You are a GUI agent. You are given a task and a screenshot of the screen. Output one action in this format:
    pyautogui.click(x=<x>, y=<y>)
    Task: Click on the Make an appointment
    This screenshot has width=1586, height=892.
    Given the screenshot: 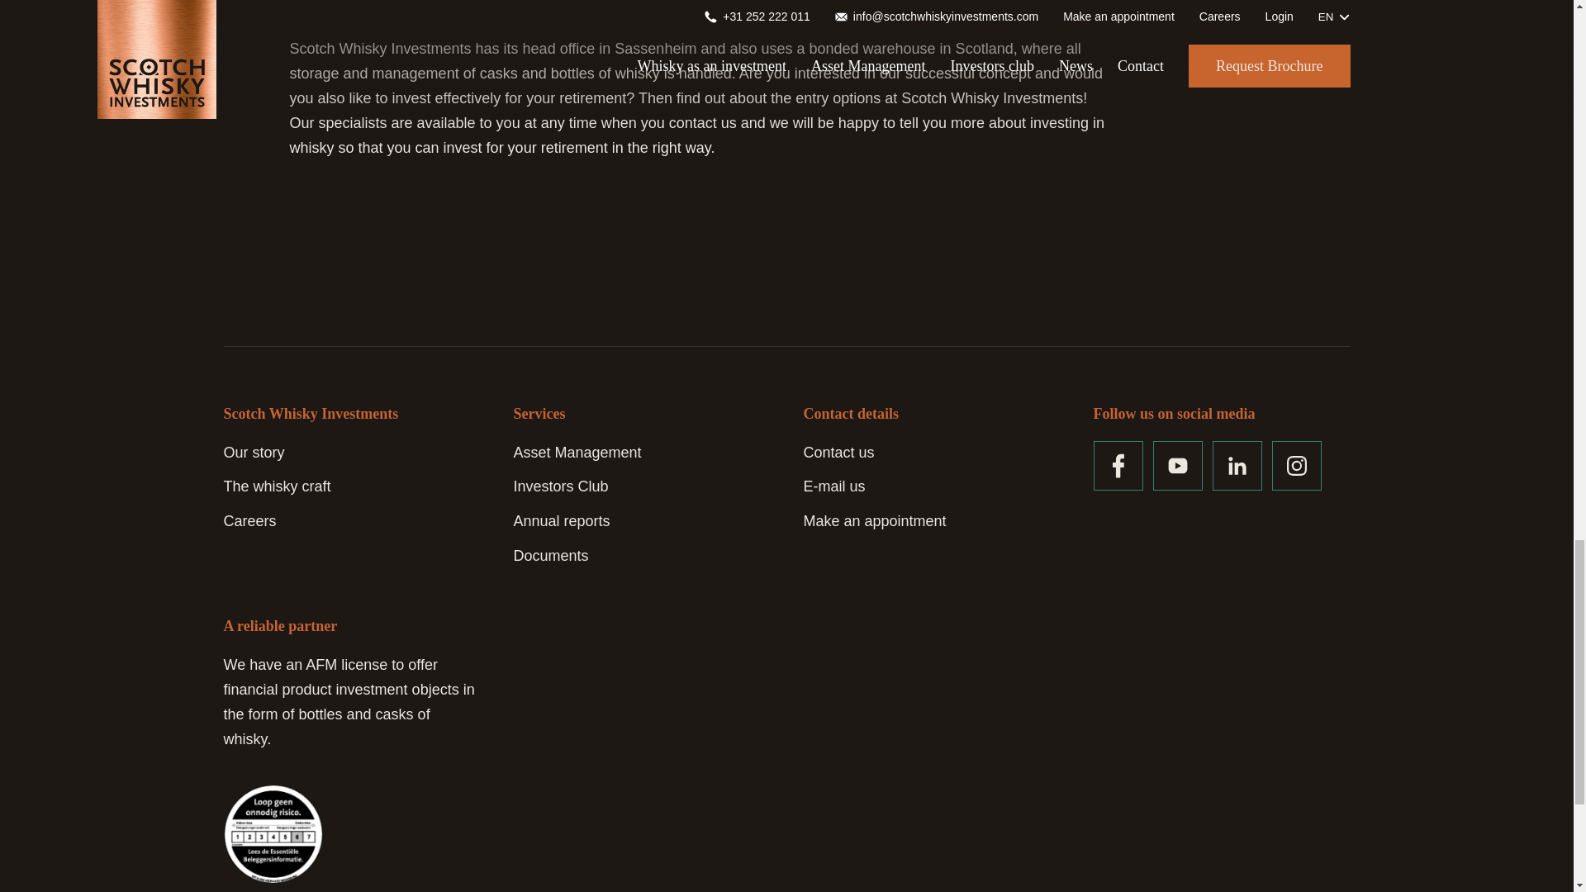 What is the action you would take?
    pyautogui.click(x=874, y=521)
    